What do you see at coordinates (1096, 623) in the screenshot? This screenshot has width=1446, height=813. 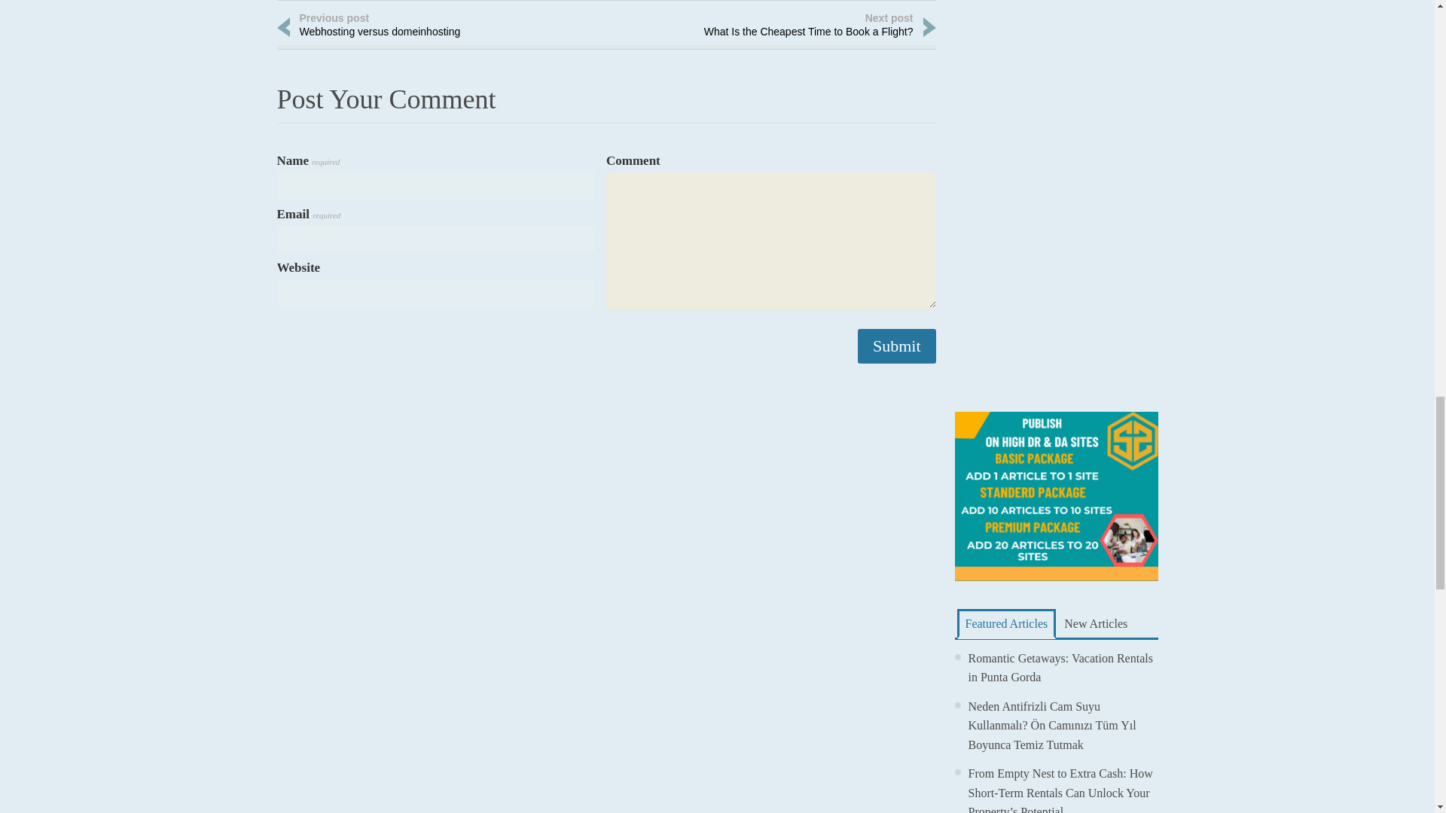 I see `New Articles` at bounding box center [1096, 623].